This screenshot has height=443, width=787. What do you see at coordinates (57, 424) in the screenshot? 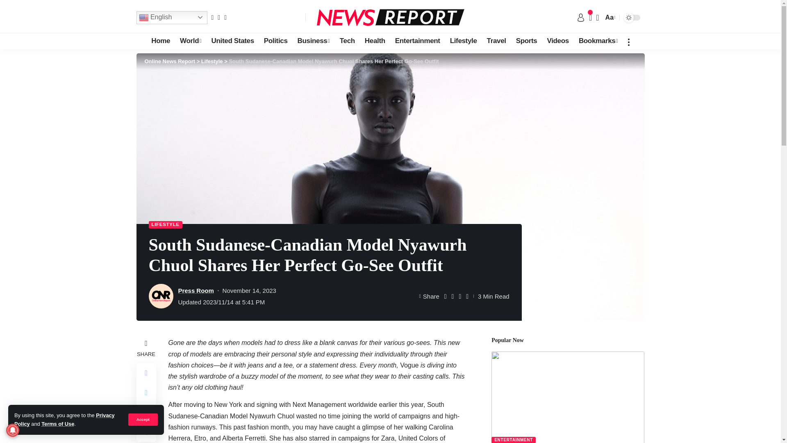
I see `Terms of Use` at bounding box center [57, 424].